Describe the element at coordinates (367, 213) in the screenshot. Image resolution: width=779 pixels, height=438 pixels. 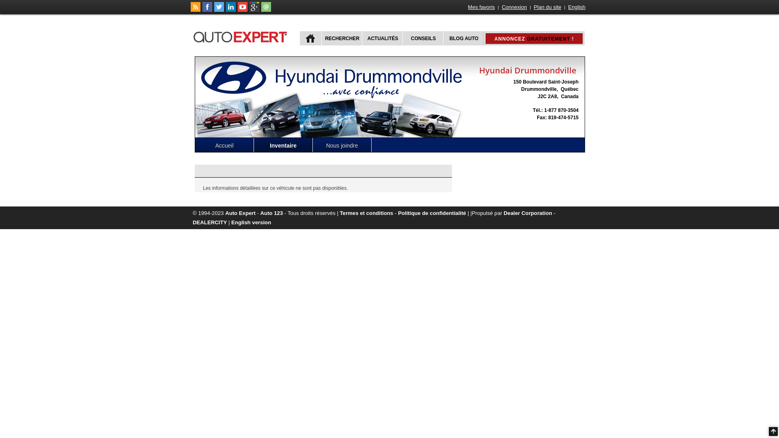
I see `Termes et conditions` at that location.